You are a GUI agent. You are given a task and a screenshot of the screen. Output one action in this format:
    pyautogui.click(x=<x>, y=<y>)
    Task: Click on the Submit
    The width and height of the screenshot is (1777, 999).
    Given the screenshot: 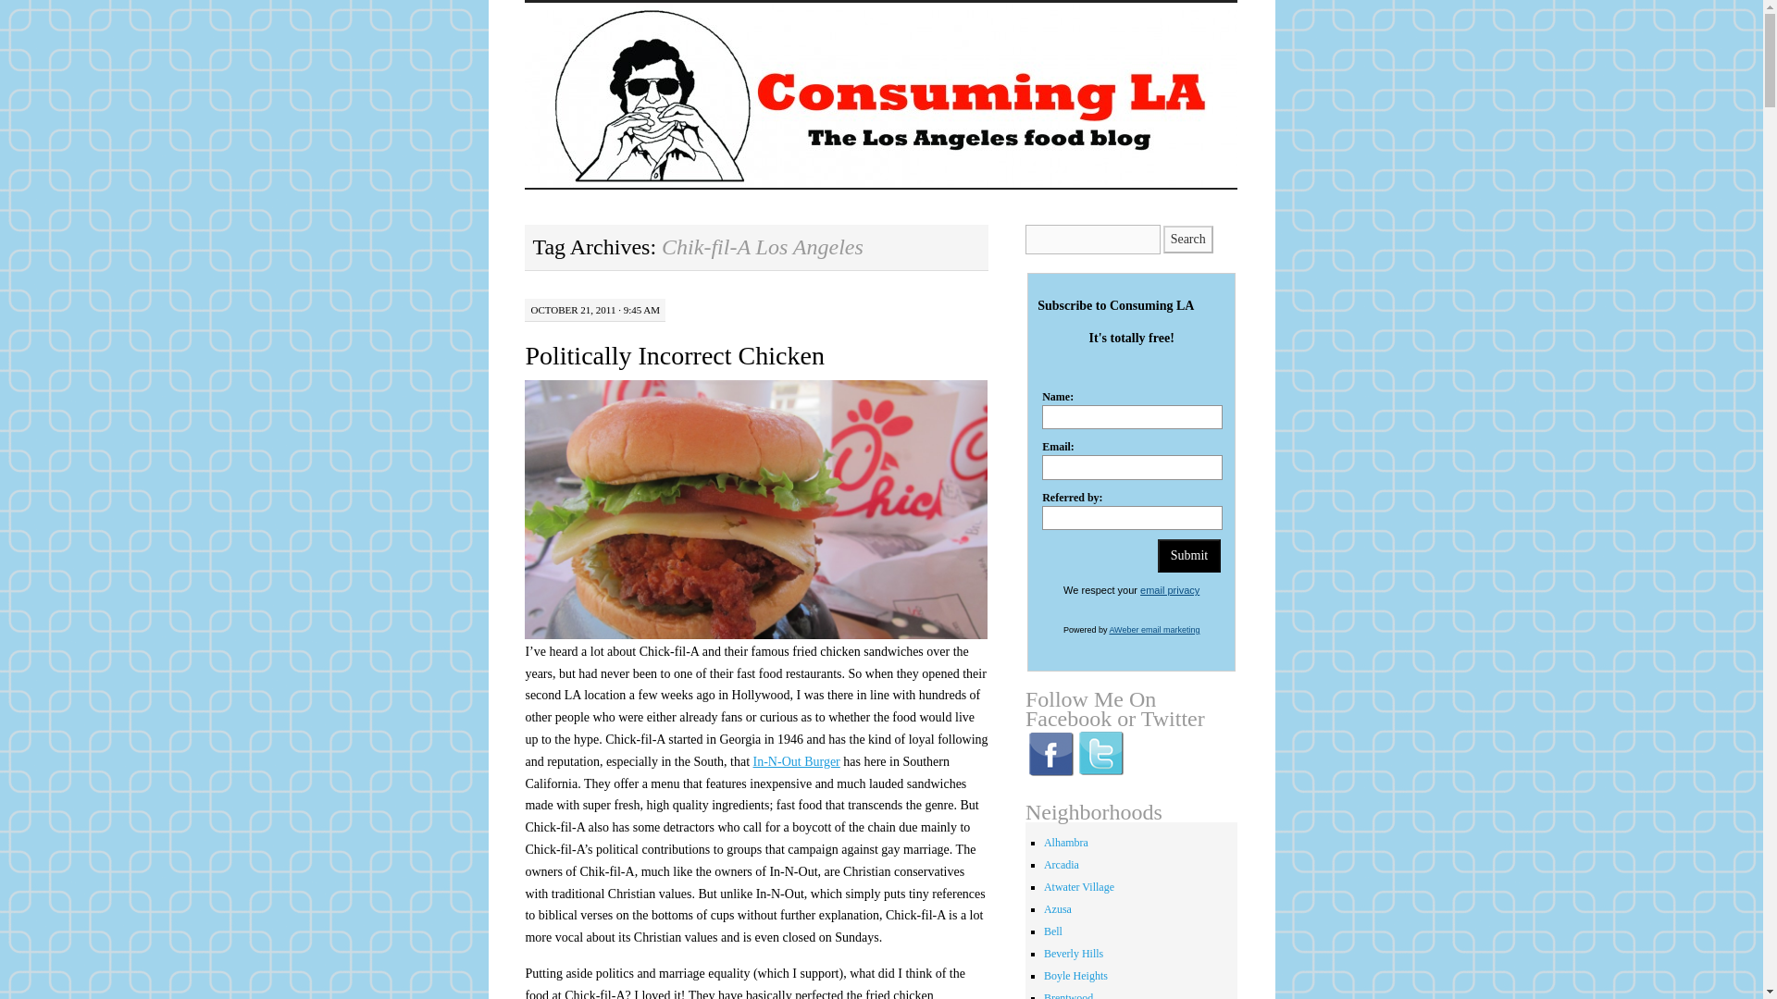 What is the action you would take?
    pyautogui.click(x=1189, y=555)
    